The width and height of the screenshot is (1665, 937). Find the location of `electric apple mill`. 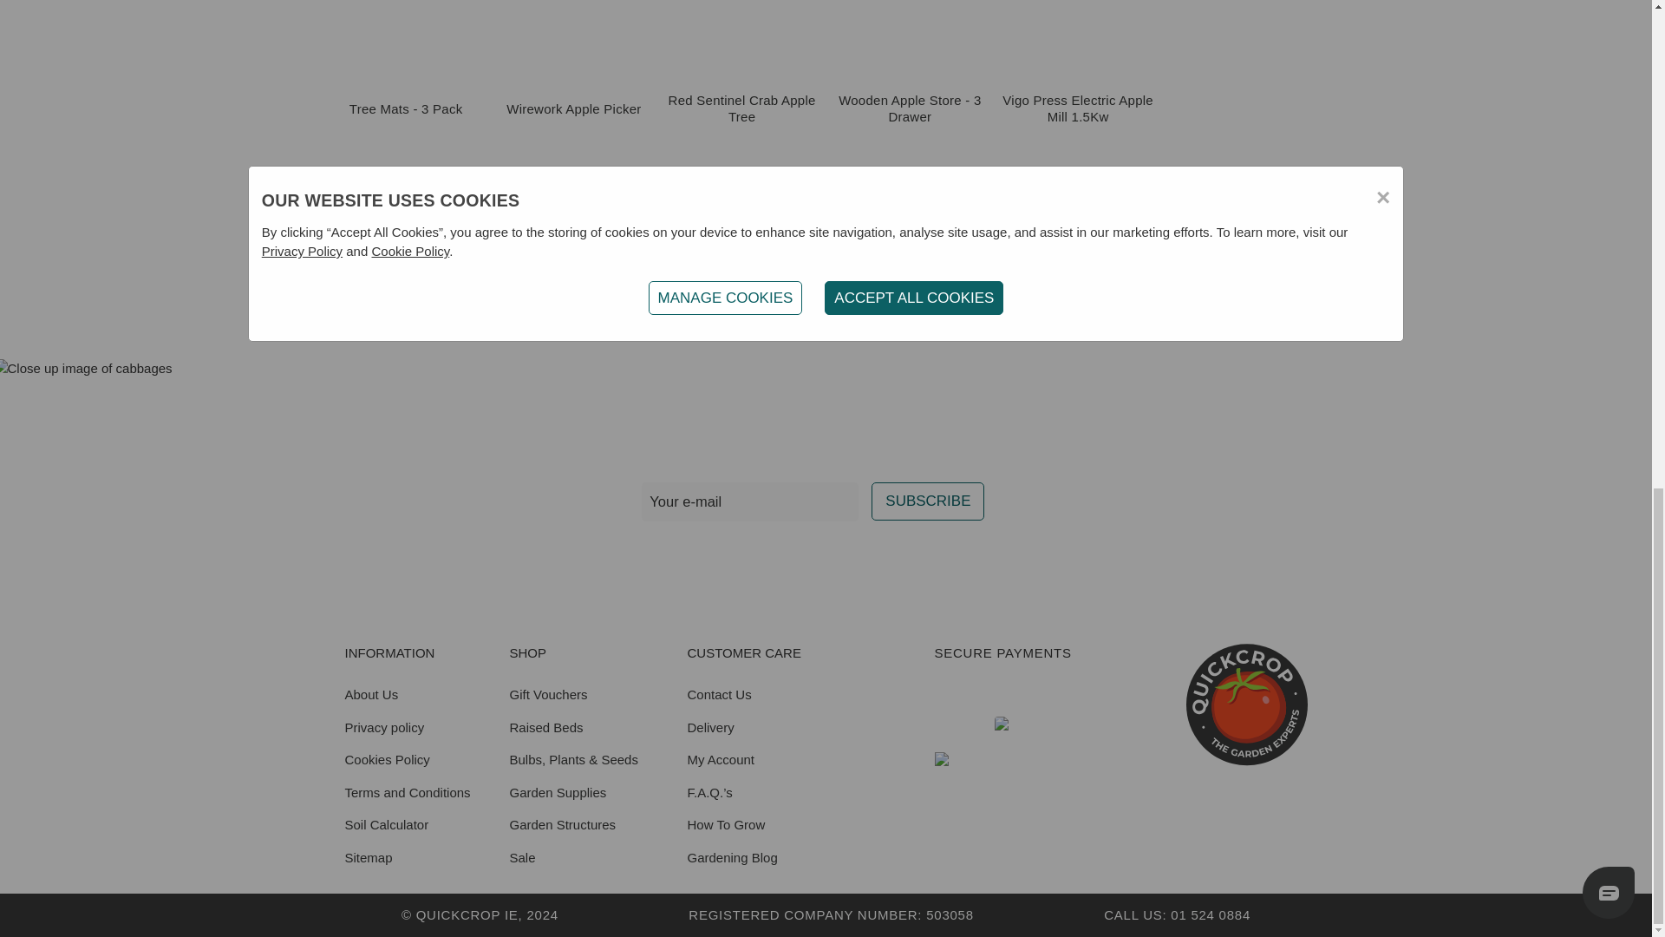

electric apple mill is located at coordinates (1078, 16).